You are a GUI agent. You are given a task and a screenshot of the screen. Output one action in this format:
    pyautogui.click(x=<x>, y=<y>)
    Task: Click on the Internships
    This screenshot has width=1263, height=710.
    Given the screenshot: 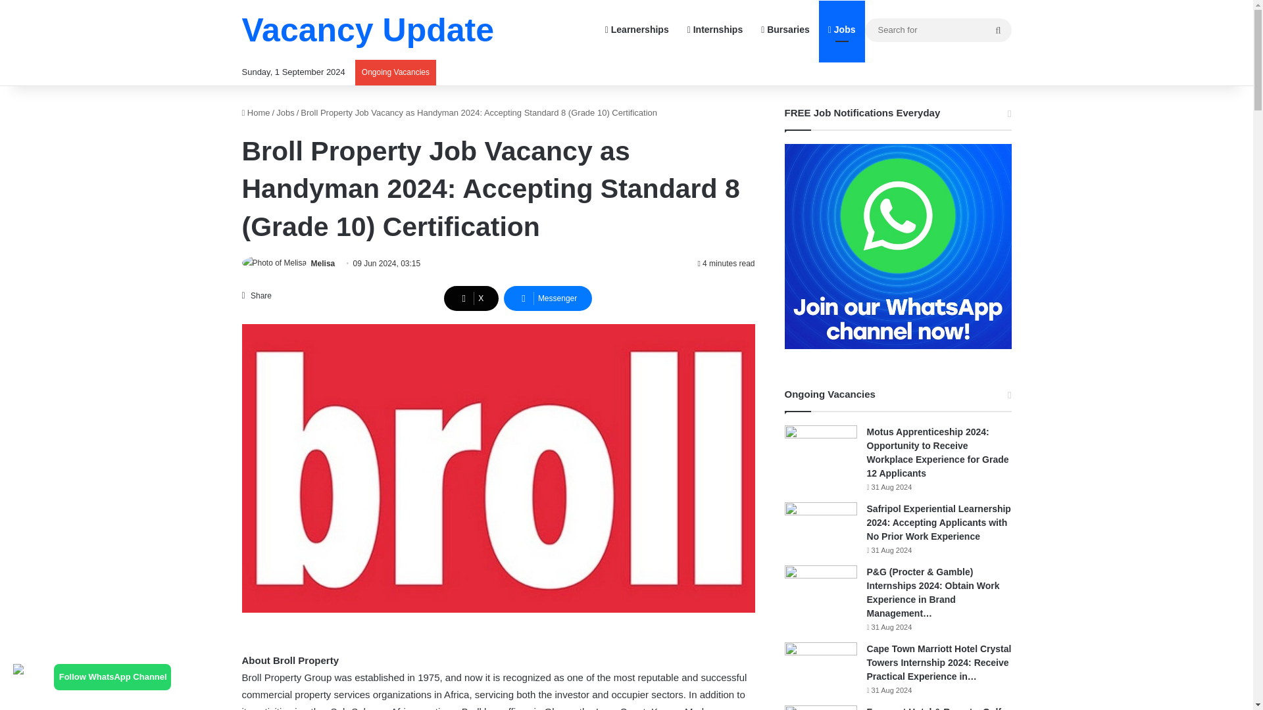 What is the action you would take?
    pyautogui.click(x=714, y=30)
    